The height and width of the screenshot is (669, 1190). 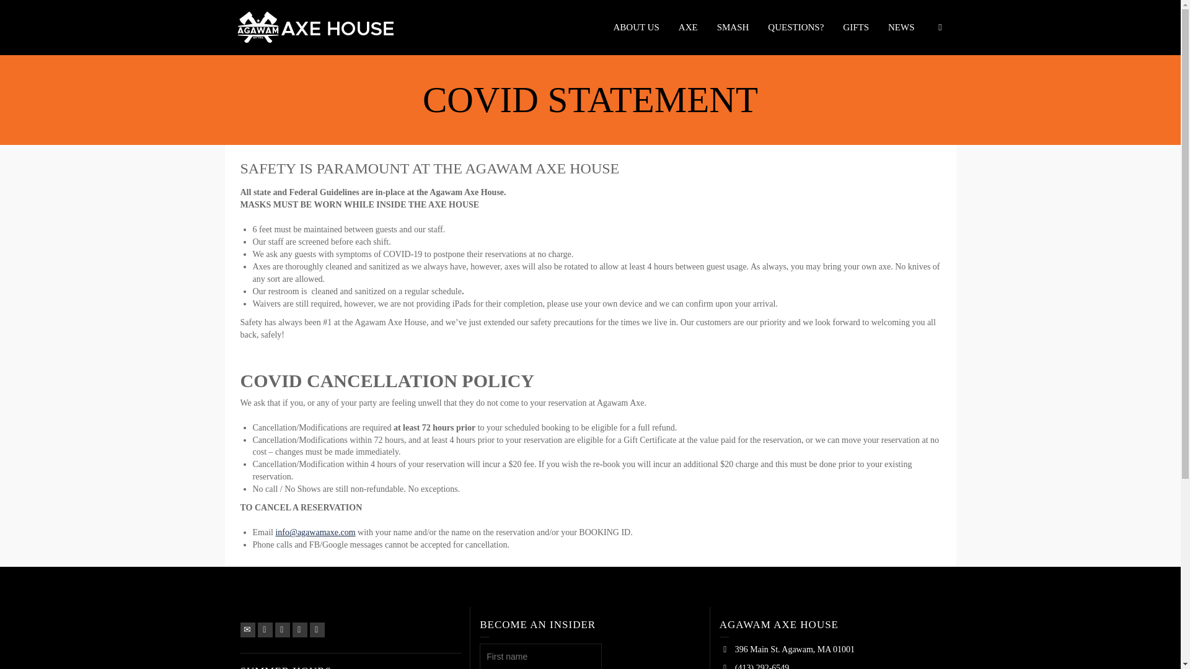 I want to click on Facebook, so click(x=283, y=630).